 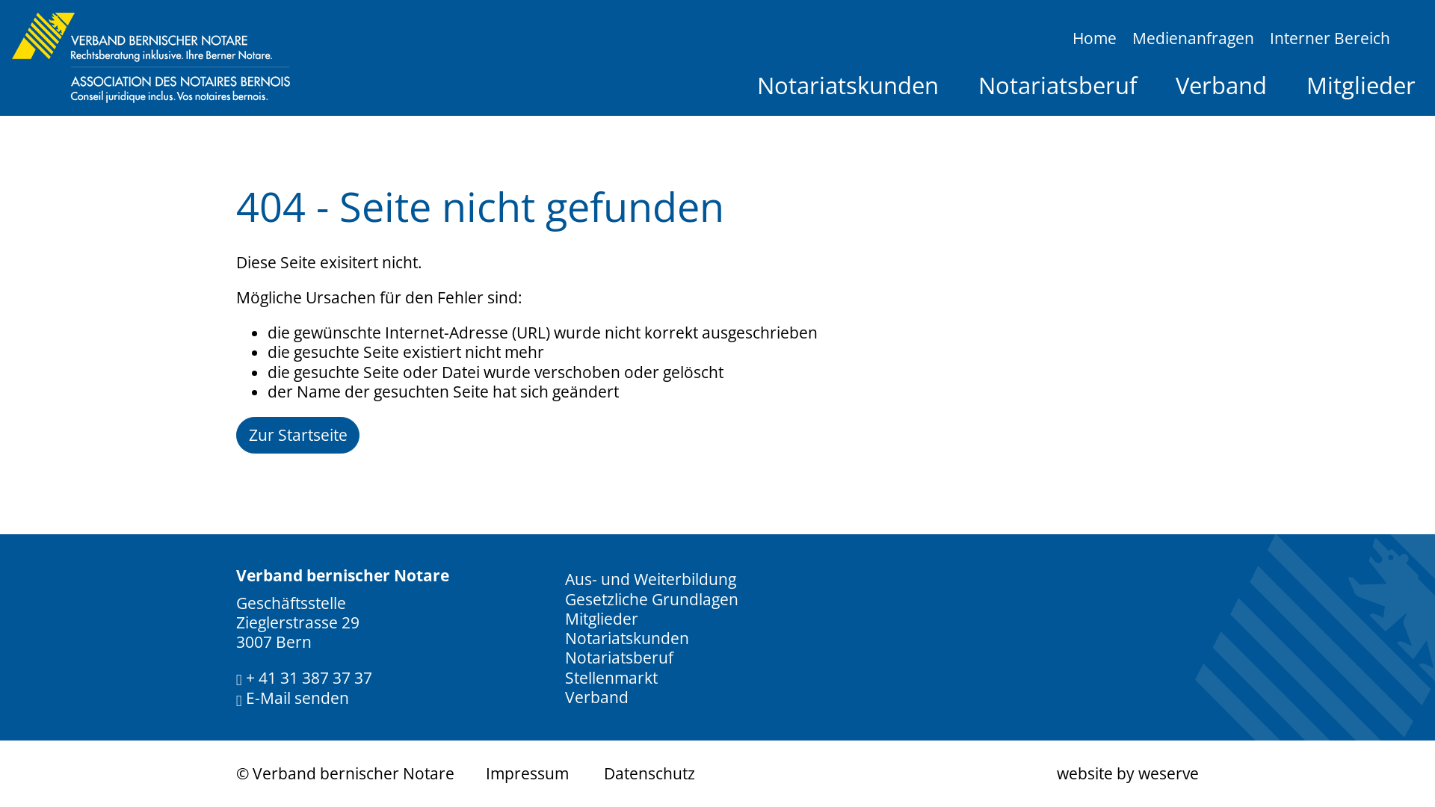 What do you see at coordinates (717, 638) in the screenshot?
I see `Notariatskunden` at bounding box center [717, 638].